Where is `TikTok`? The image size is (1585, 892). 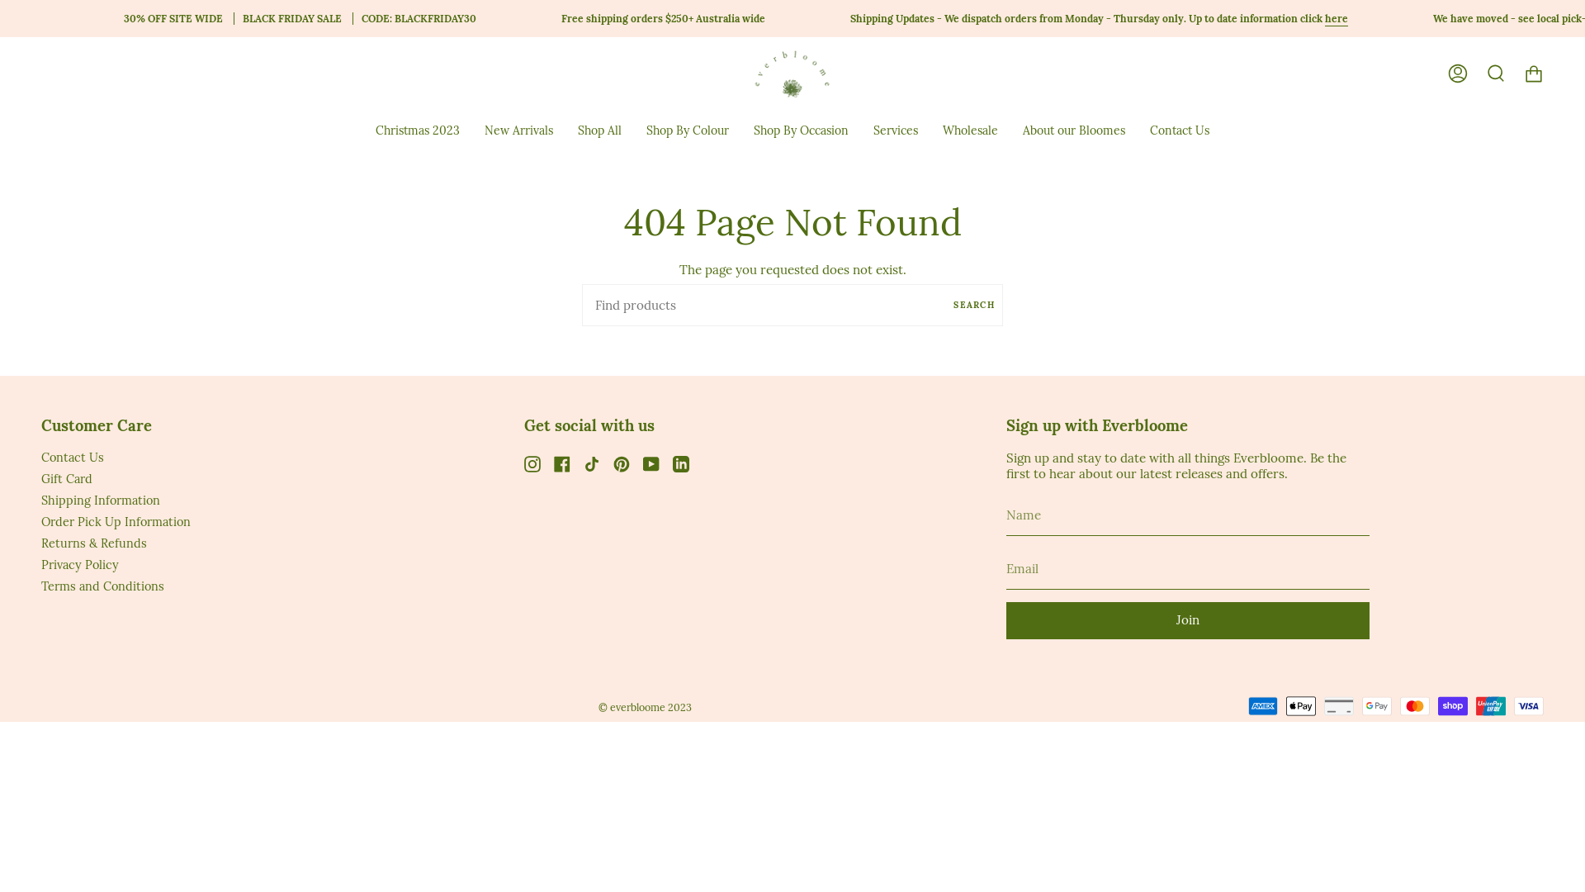
TikTok is located at coordinates (592, 463).